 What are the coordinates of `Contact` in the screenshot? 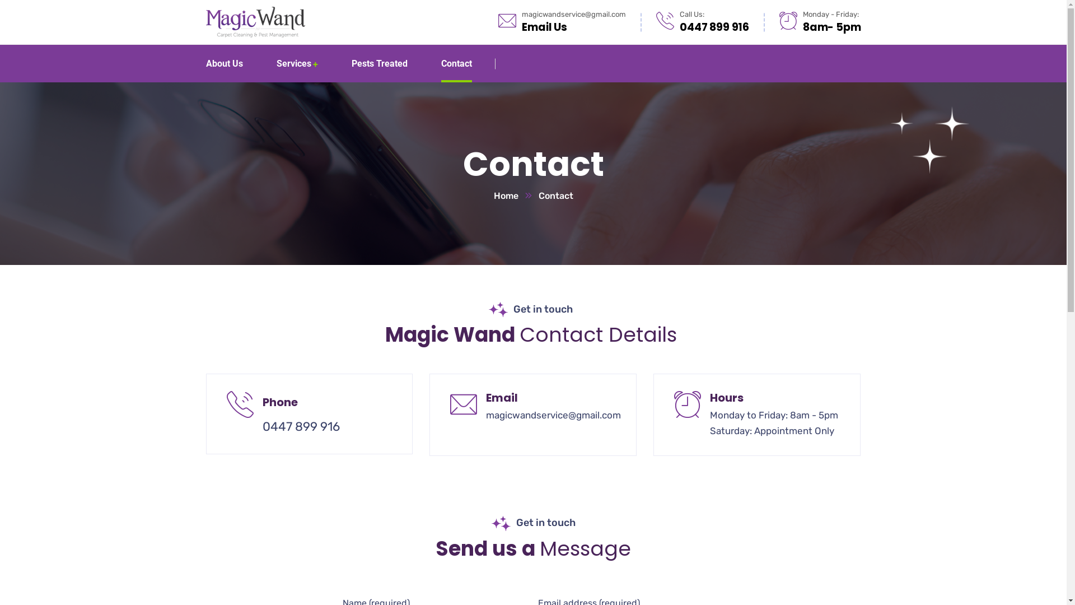 It's located at (457, 64).